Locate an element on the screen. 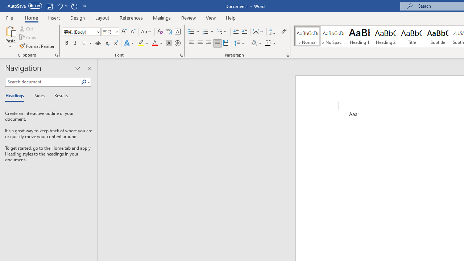 The height and width of the screenshot is (261, 464). Increase Indent is located at coordinates (245, 32).